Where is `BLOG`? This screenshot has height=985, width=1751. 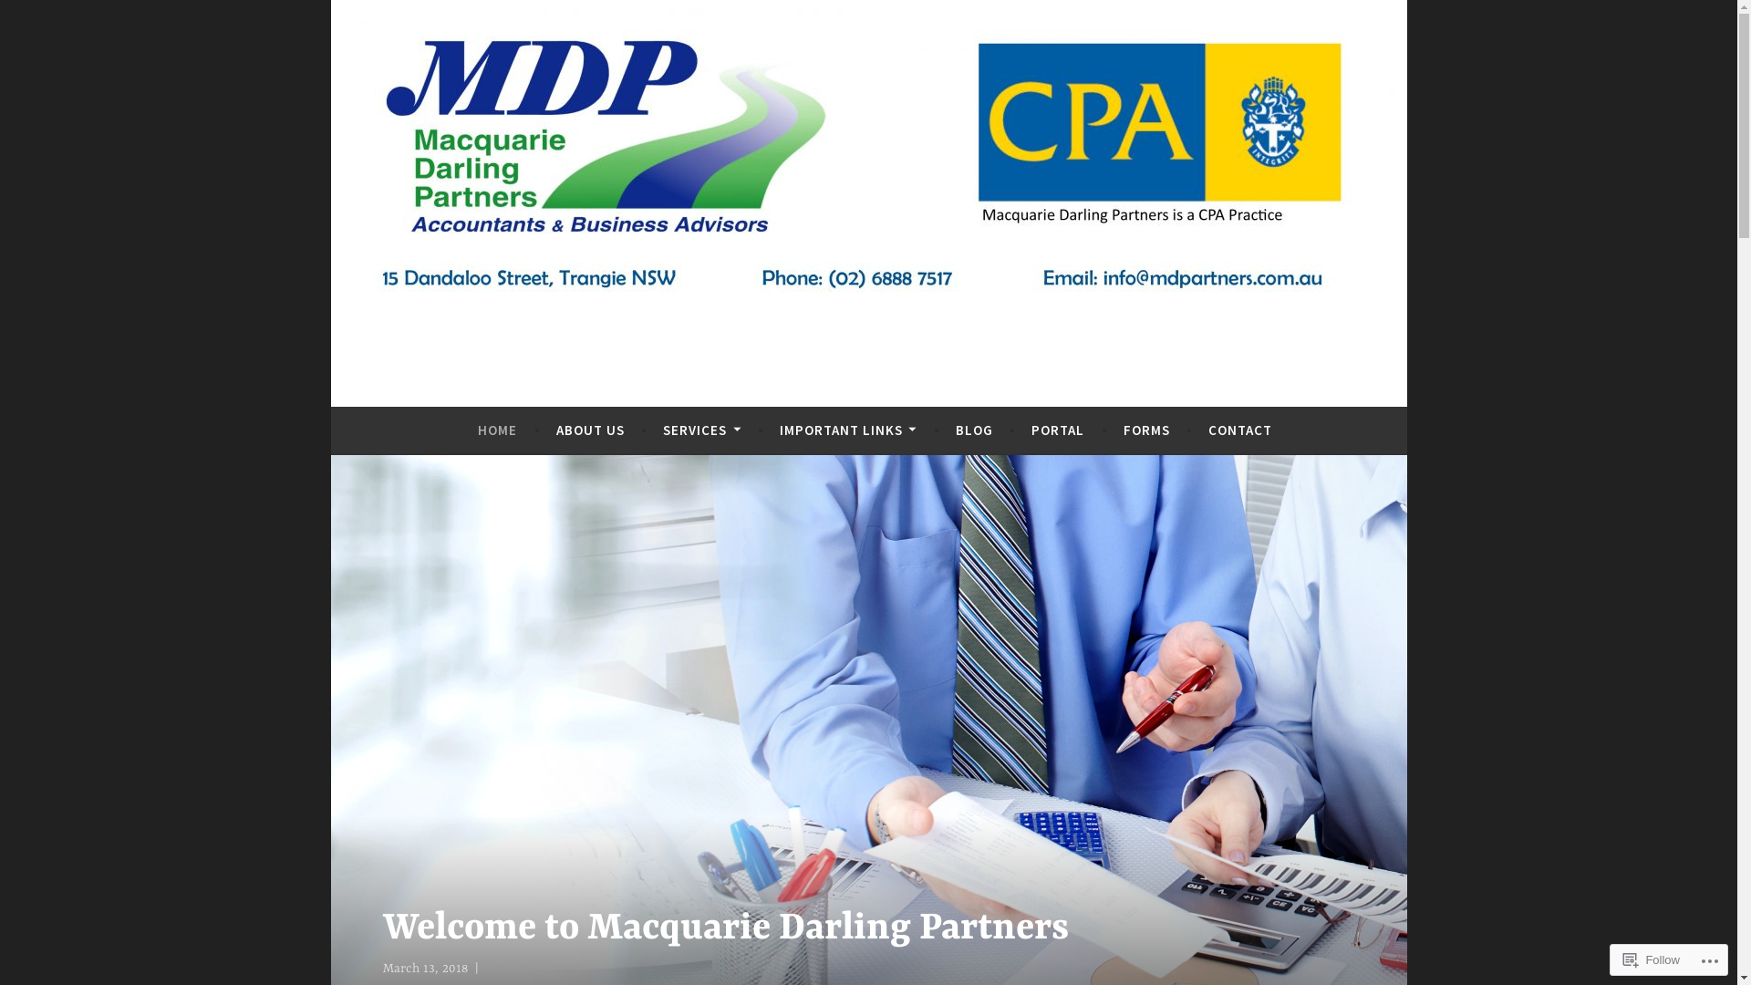 BLOG is located at coordinates (974, 430).